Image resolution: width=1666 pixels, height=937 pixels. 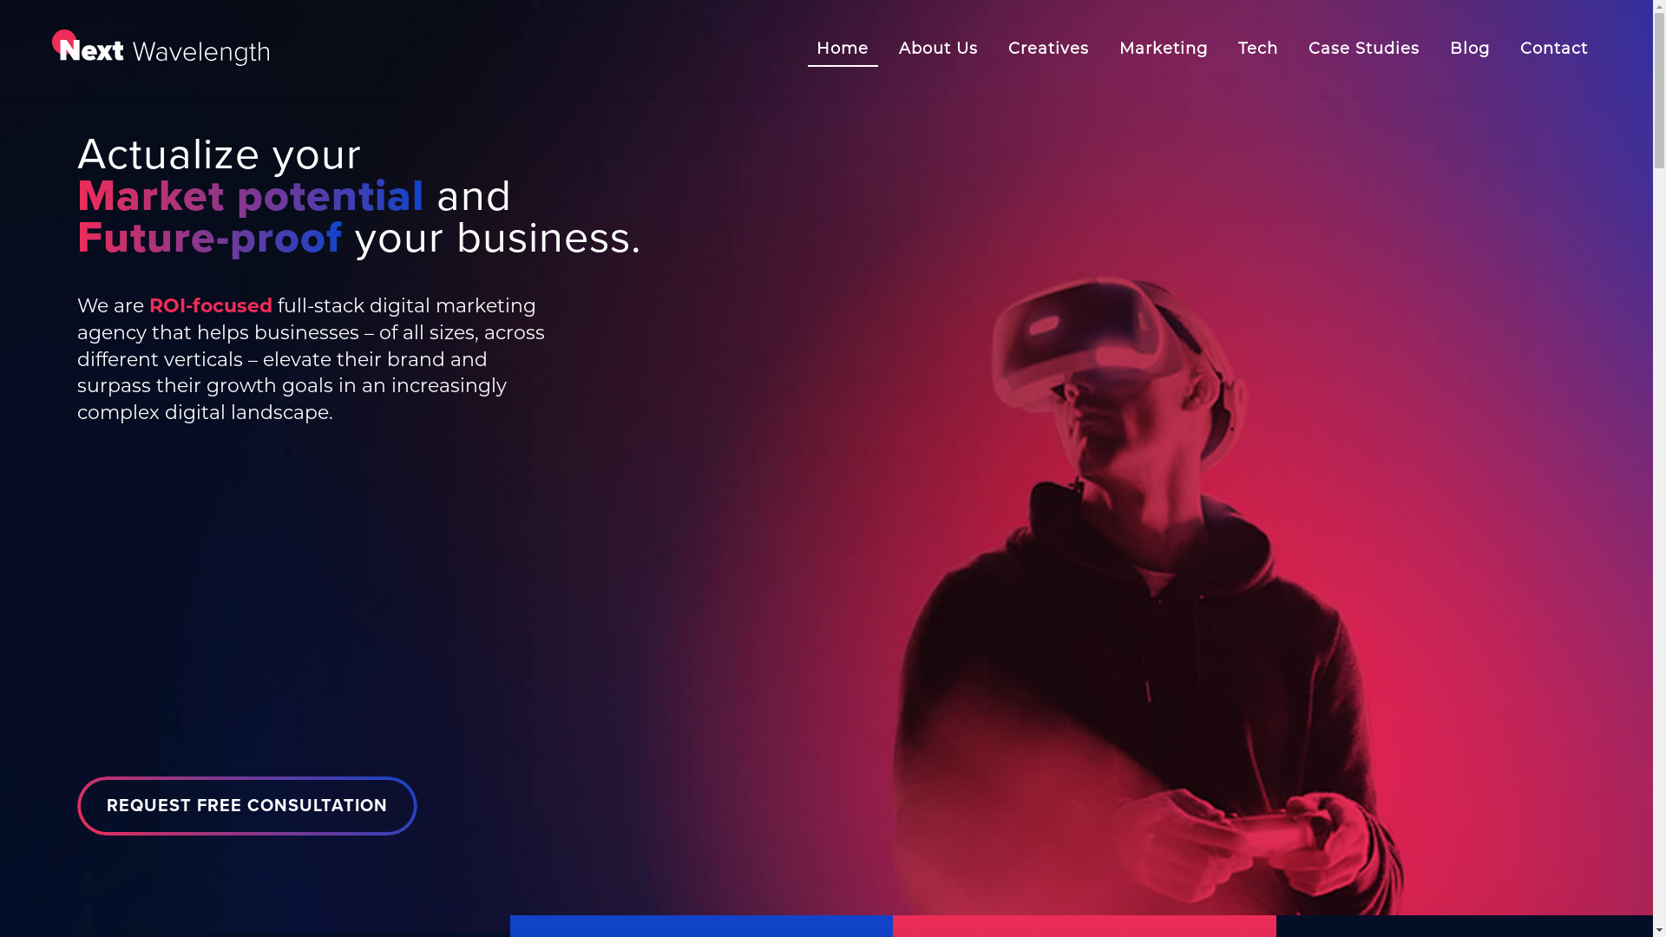 I want to click on Skip to primary navigation, so click(x=0, y=0).